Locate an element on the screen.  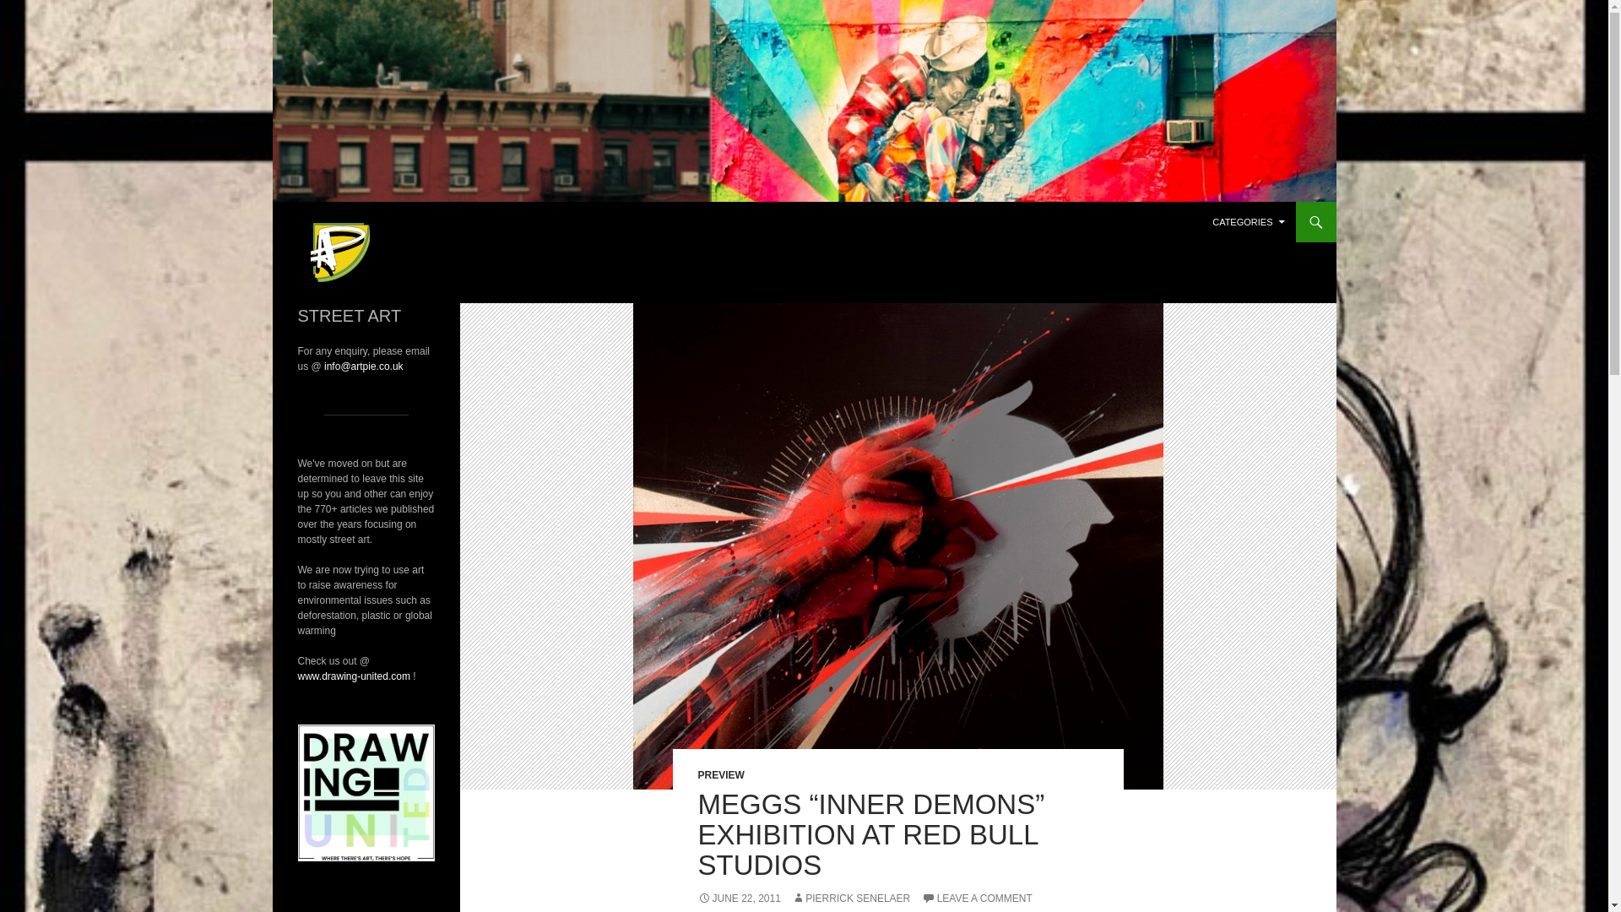
LEAVE A COMMENT is located at coordinates (978, 898).